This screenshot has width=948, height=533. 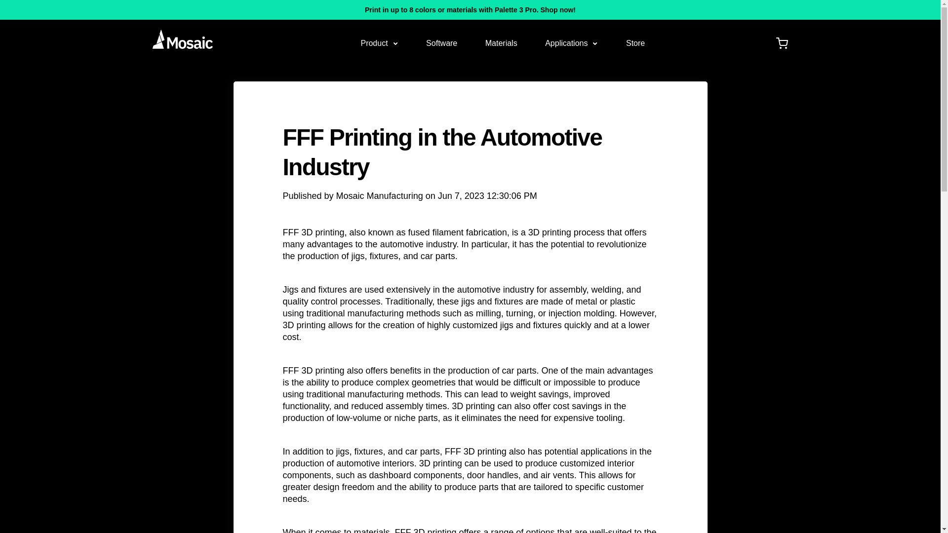 What do you see at coordinates (635, 43) in the screenshot?
I see `Store` at bounding box center [635, 43].